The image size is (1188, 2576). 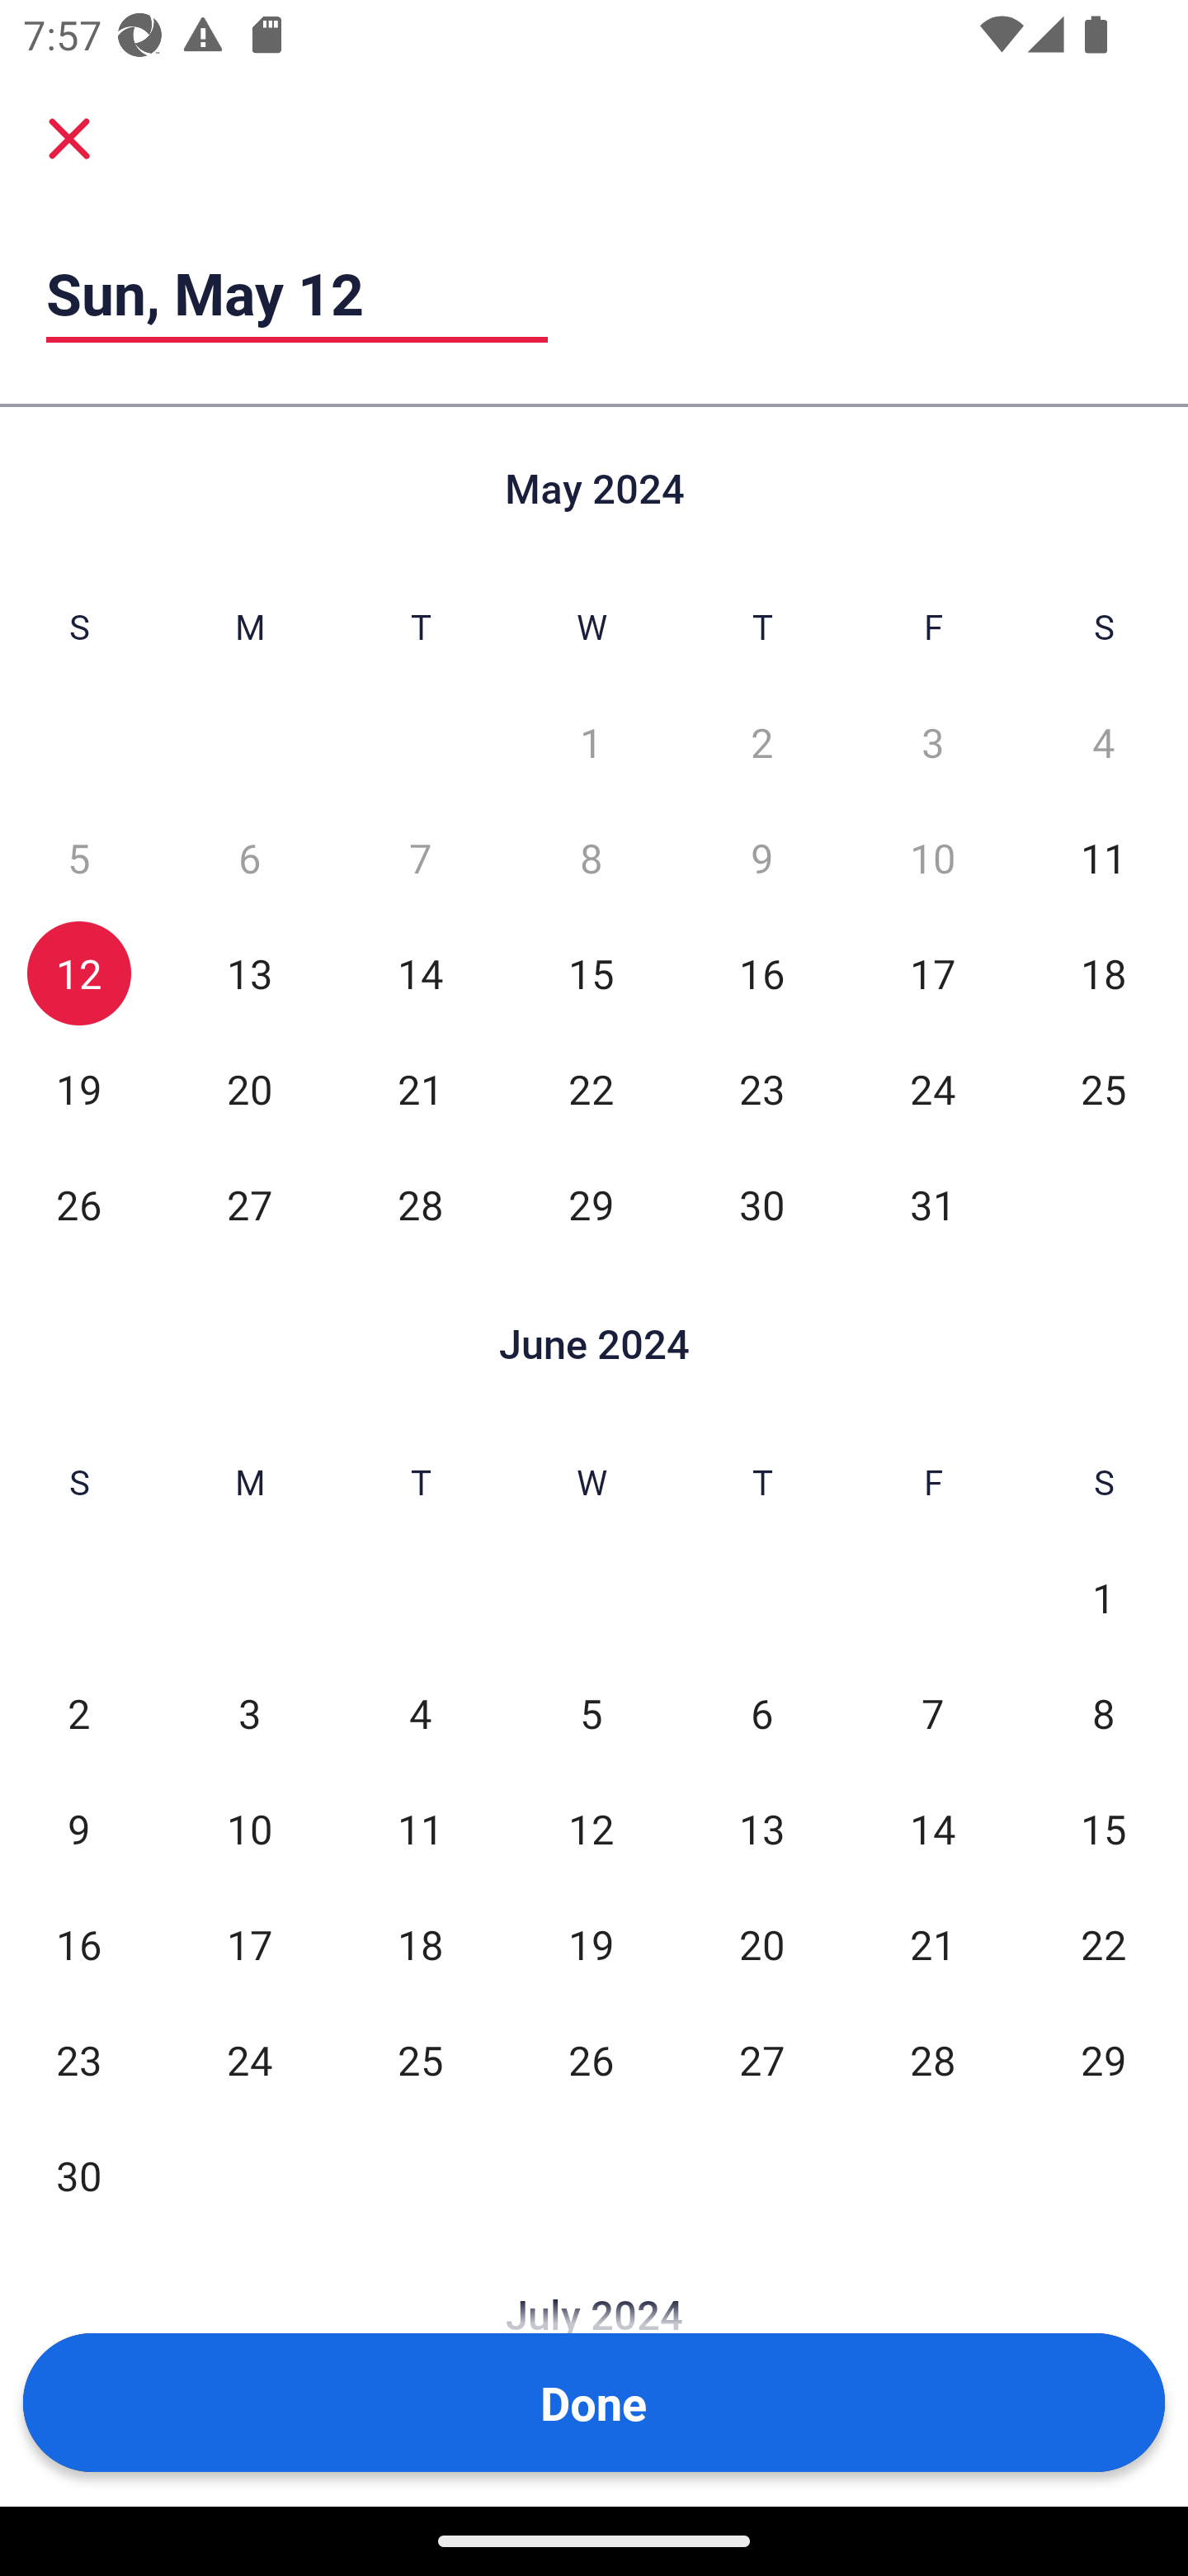 I want to click on 7 Tue, May 7, Not Selected, so click(x=421, y=857).